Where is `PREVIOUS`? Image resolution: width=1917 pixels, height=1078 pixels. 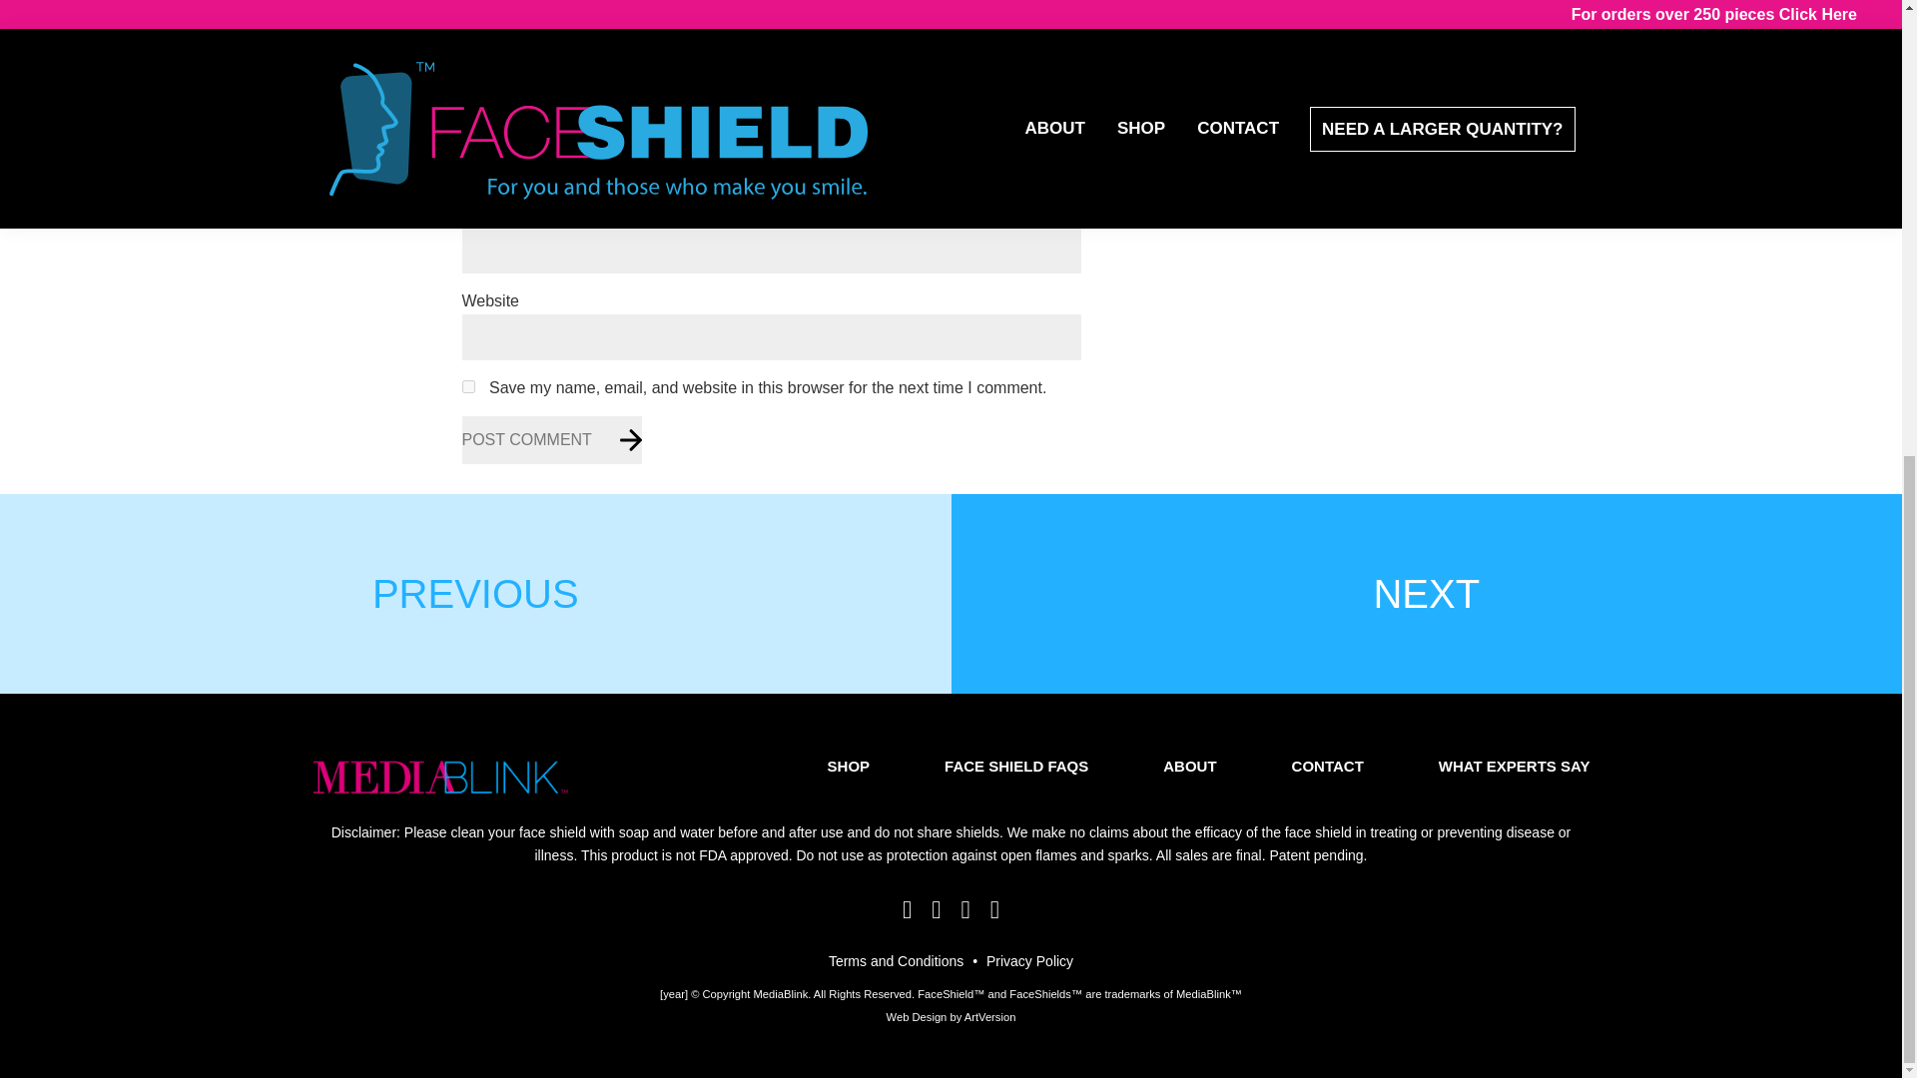 PREVIOUS is located at coordinates (475, 593).